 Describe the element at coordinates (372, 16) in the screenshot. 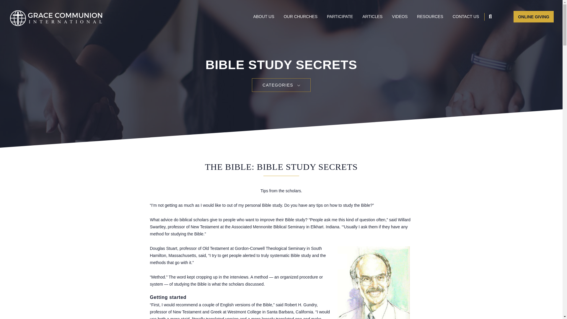

I see `ARTICLES` at that location.